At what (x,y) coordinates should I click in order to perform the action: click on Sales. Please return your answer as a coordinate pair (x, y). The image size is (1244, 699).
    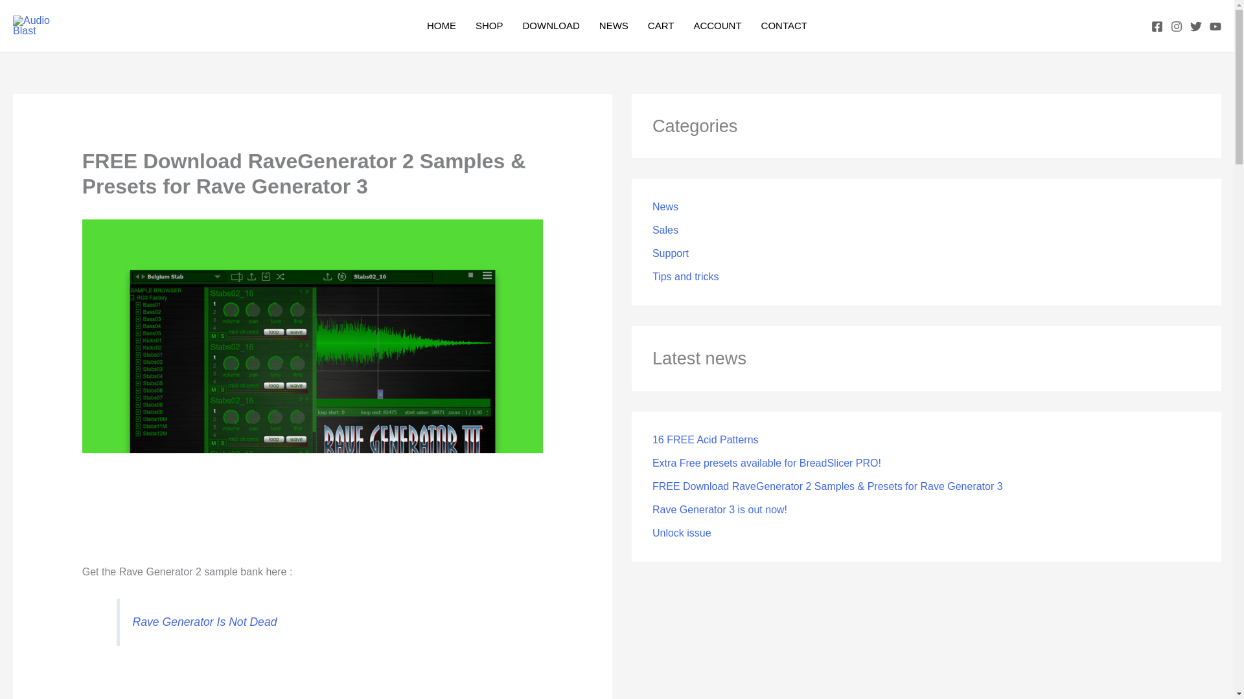
    Looking at the image, I should click on (665, 229).